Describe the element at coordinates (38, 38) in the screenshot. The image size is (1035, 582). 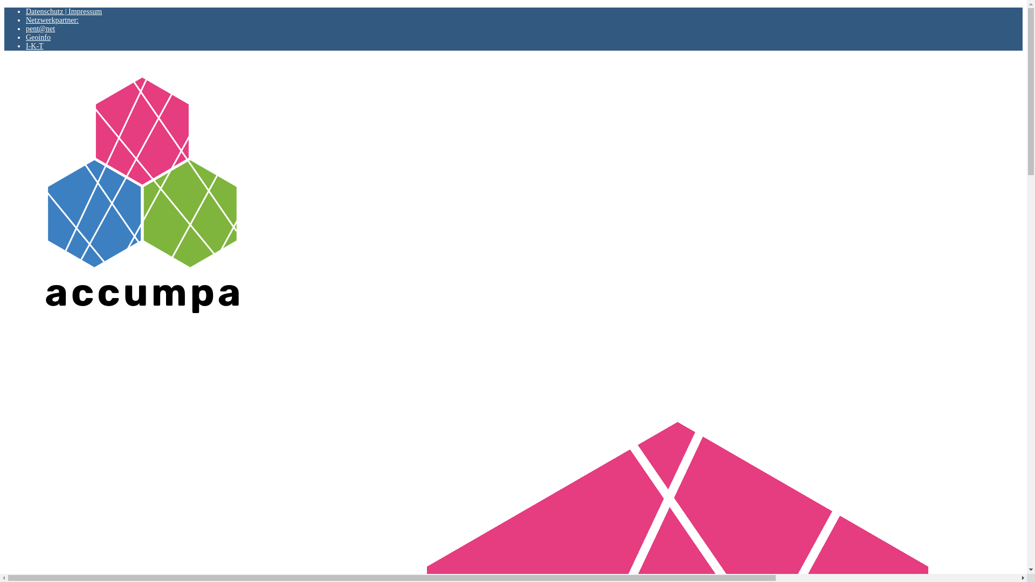
I see `Geoinfo` at that location.